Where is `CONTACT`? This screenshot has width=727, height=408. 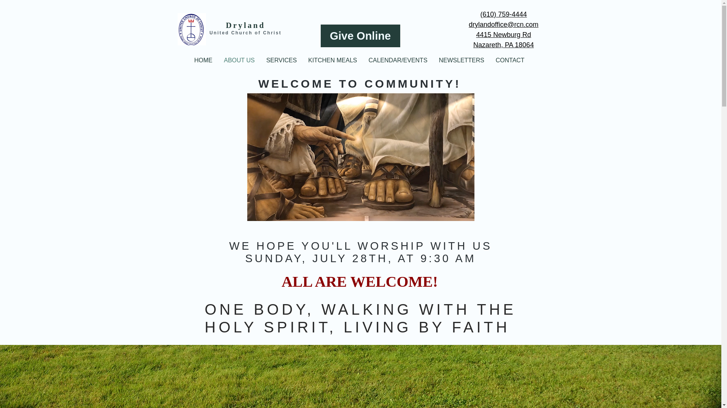 CONTACT is located at coordinates (510, 60).